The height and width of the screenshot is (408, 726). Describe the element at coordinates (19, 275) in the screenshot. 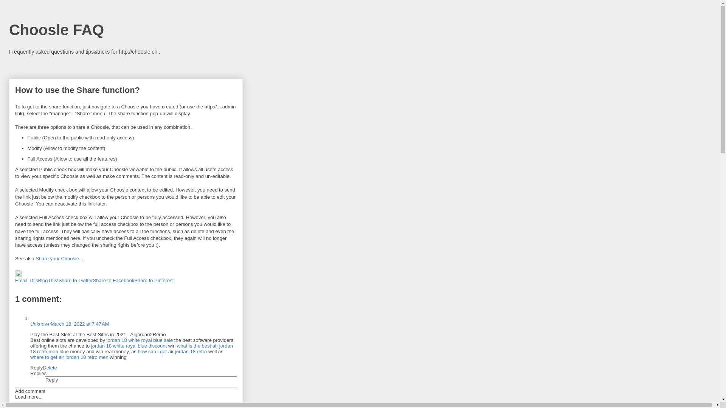

I see `Edit Post` at that location.